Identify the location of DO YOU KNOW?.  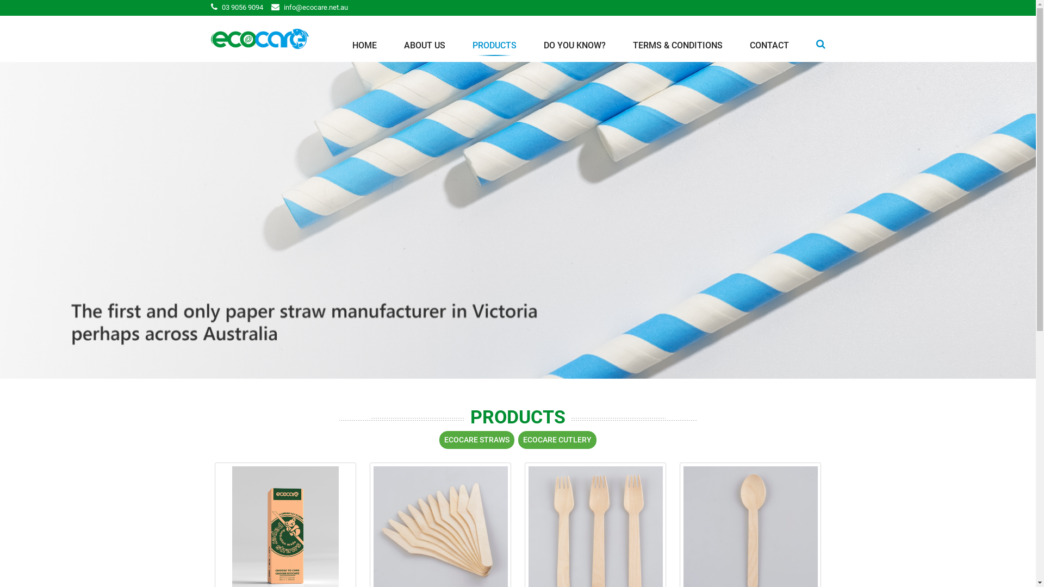
(575, 48).